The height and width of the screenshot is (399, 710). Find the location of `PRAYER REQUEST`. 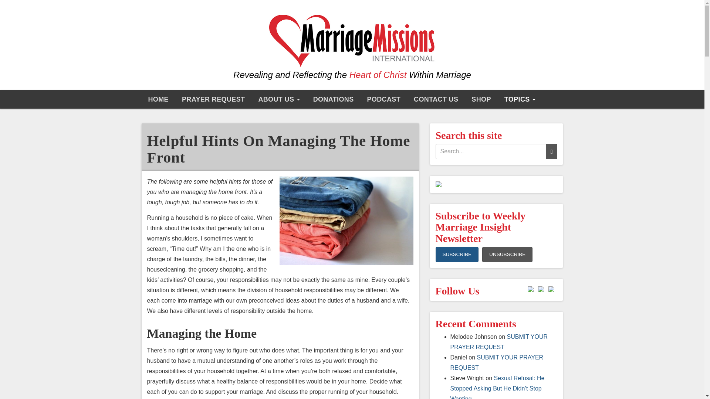

PRAYER REQUEST is located at coordinates (213, 99).